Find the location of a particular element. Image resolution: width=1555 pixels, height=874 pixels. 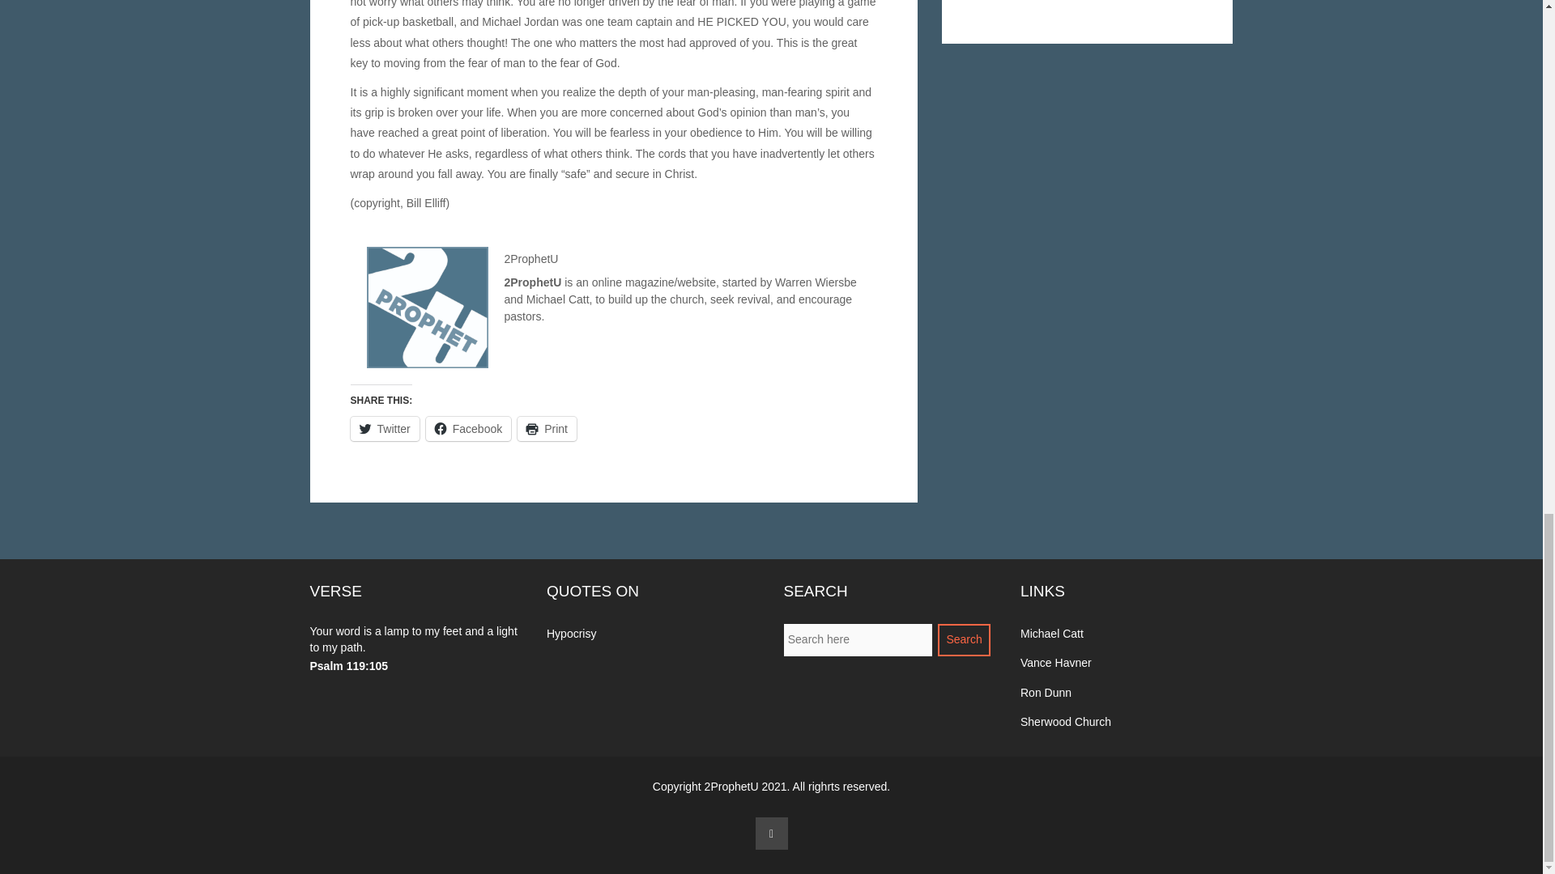

Click to share on Facebook is located at coordinates (468, 429).